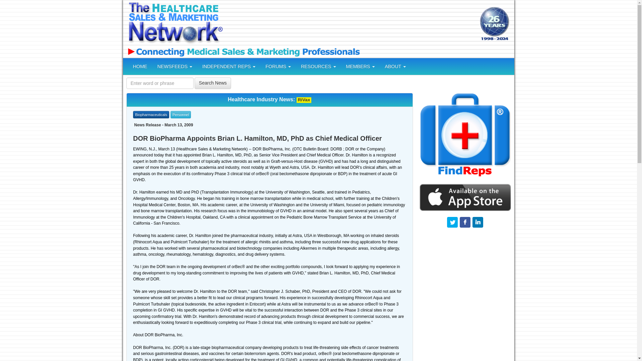 Image resolution: width=642 pixels, height=361 pixels. Describe the element at coordinates (229, 66) in the screenshot. I see `INDEPENDENT REPS ` at that location.